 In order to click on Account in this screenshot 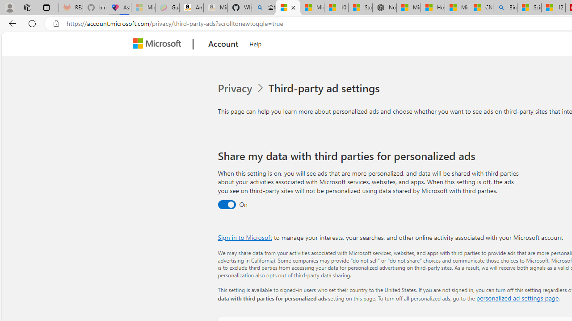, I will do `click(223, 44)`.